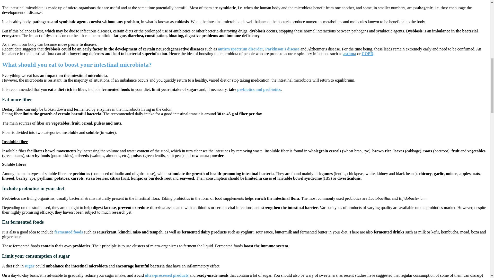 The image size is (494, 278). Describe the element at coordinates (68, 232) in the screenshot. I see `fermented foods` at that location.